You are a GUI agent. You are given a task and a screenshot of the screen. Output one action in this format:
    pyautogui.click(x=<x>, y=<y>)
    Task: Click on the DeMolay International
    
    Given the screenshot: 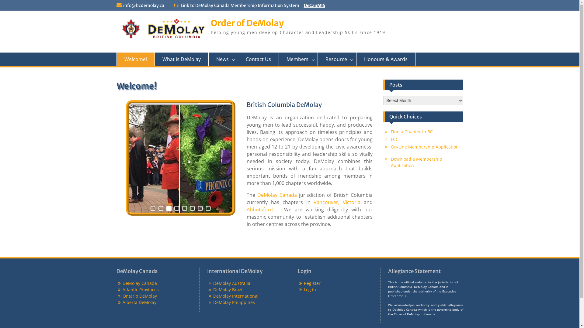 What is the action you would take?
    pyautogui.click(x=236, y=296)
    